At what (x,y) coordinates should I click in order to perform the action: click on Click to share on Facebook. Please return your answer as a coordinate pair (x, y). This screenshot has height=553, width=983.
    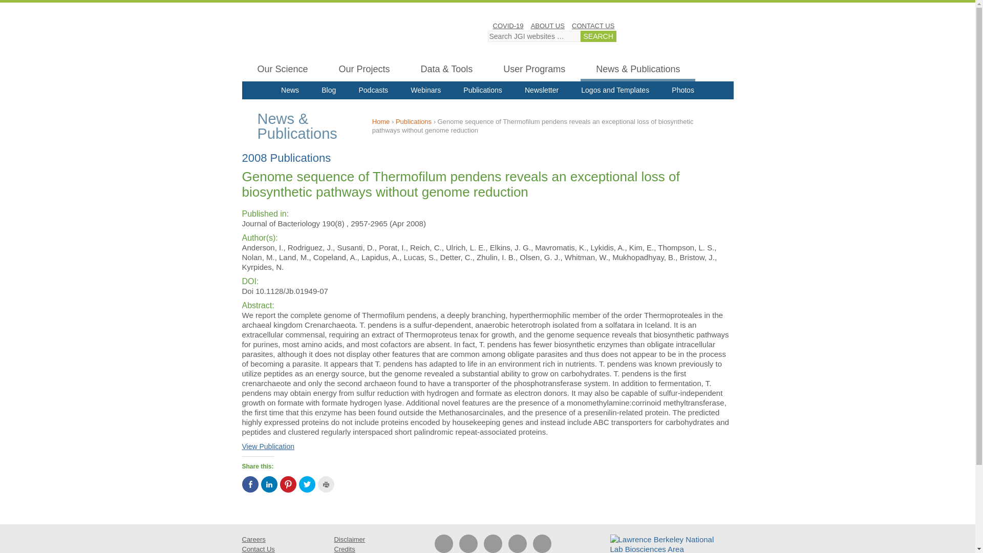
    Looking at the image, I should click on (250, 484).